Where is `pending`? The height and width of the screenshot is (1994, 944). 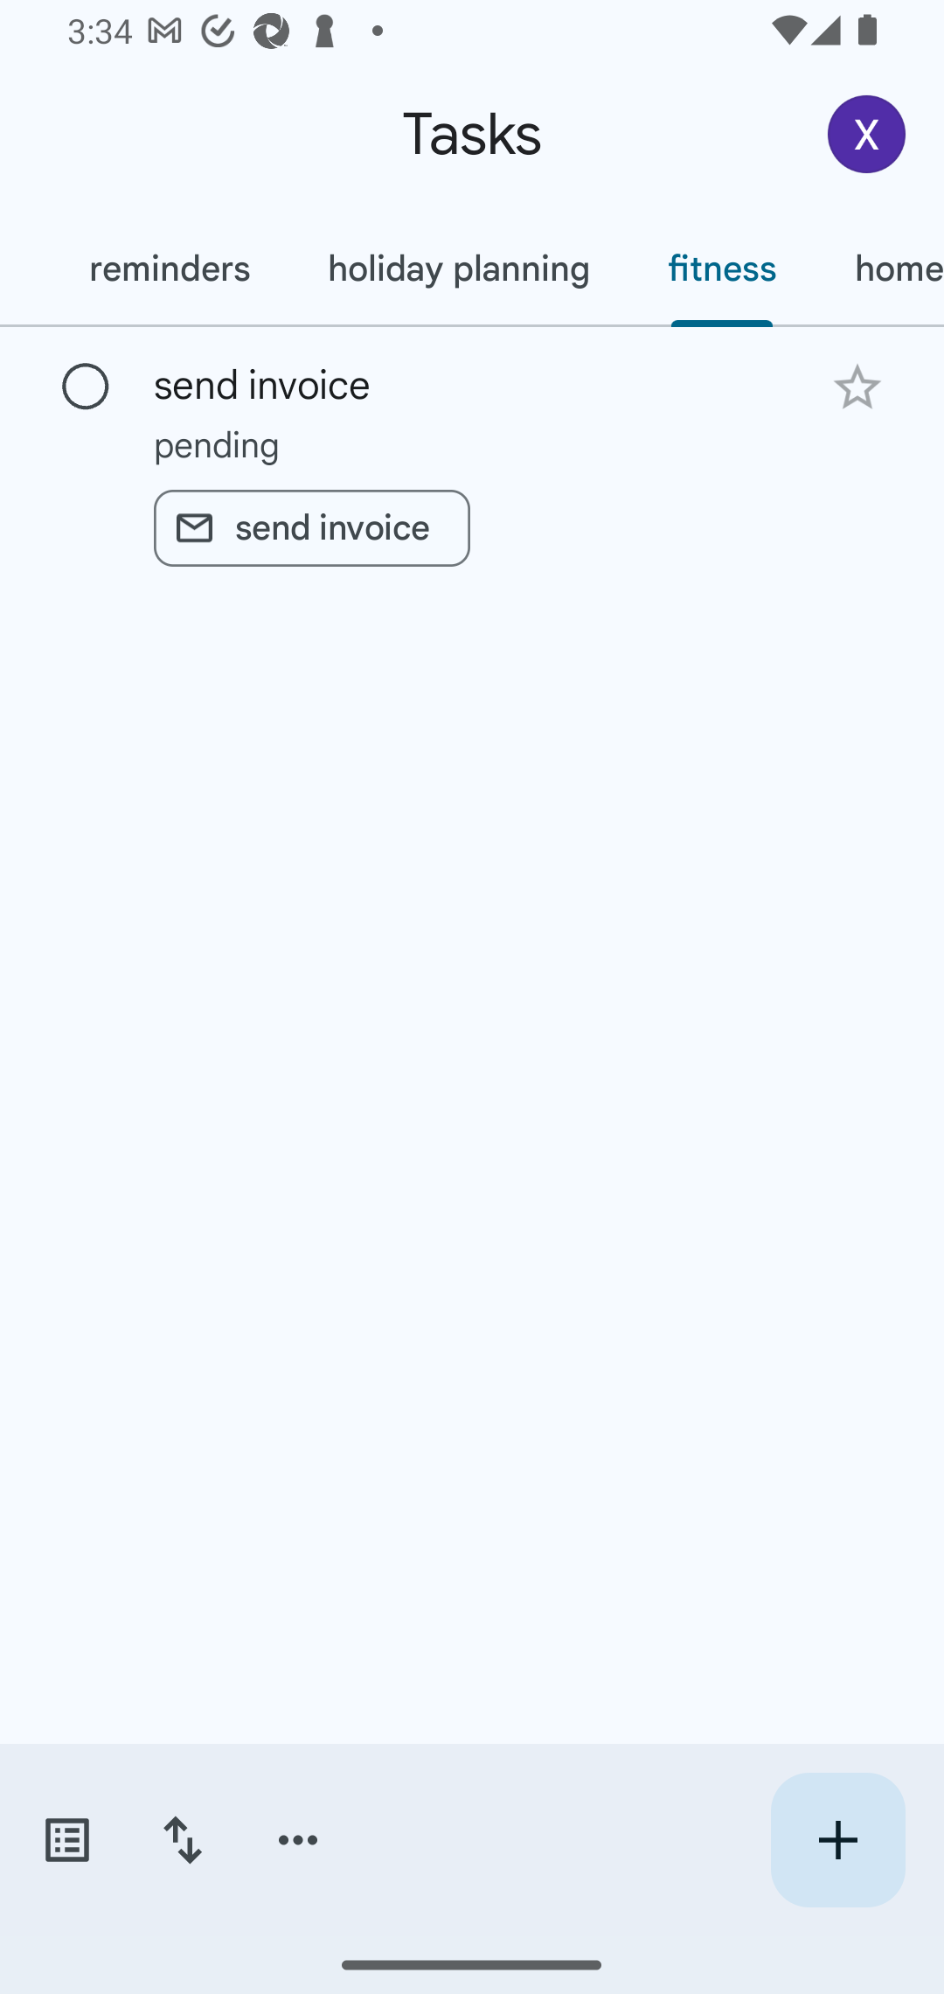
pending is located at coordinates (472, 444).